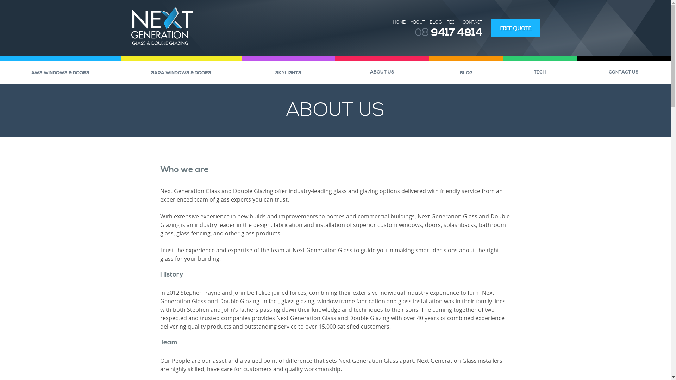 The height and width of the screenshot is (380, 676). What do you see at coordinates (515, 28) in the screenshot?
I see `FREE QUOTE` at bounding box center [515, 28].